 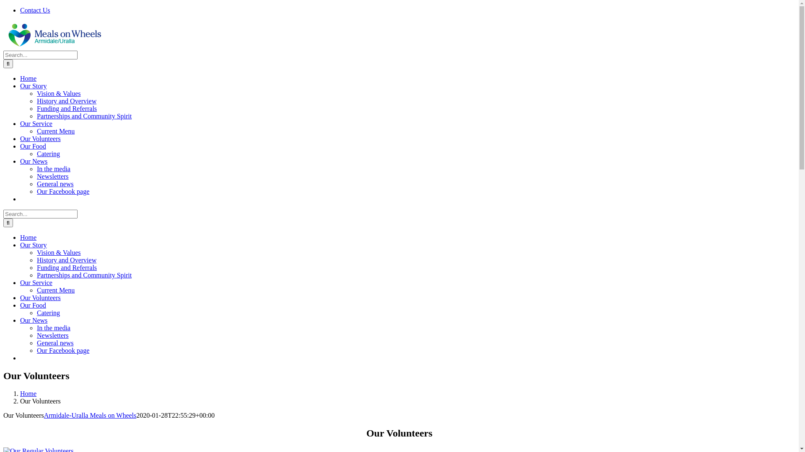 I want to click on Our Facebook page, so click(x=63, y=351).